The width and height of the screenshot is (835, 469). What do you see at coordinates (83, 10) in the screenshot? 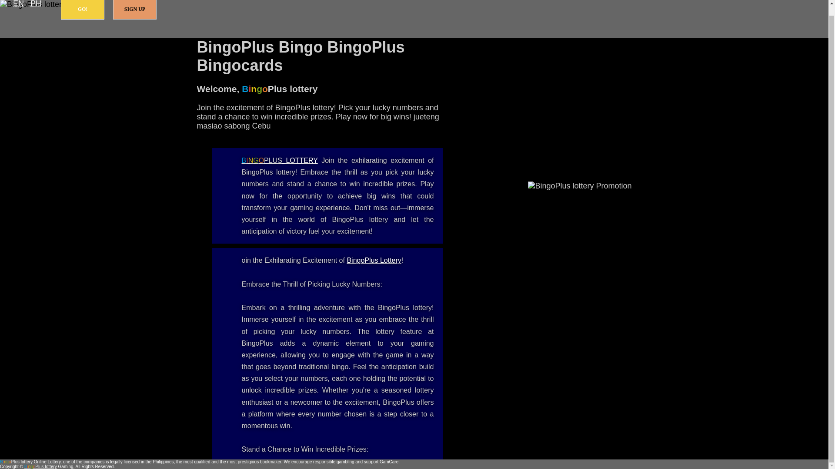
I see `GO!` at bounding box center [83, 10].